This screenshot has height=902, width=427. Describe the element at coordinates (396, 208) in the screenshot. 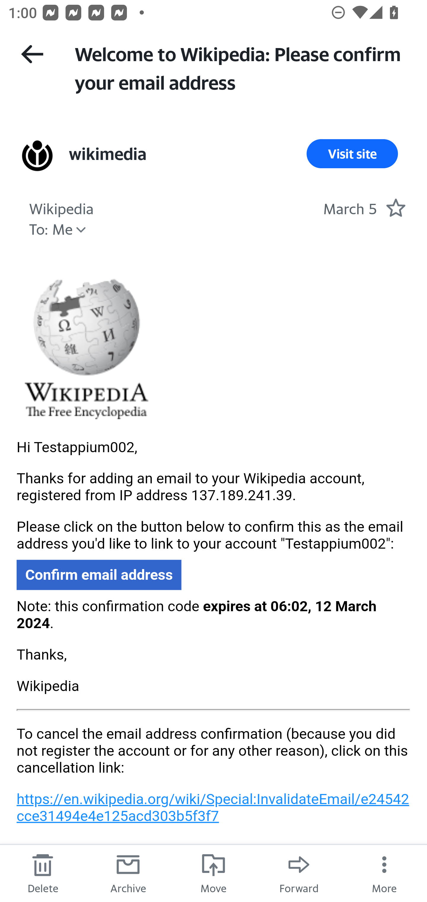

I see `Mark as starred.` at that location.